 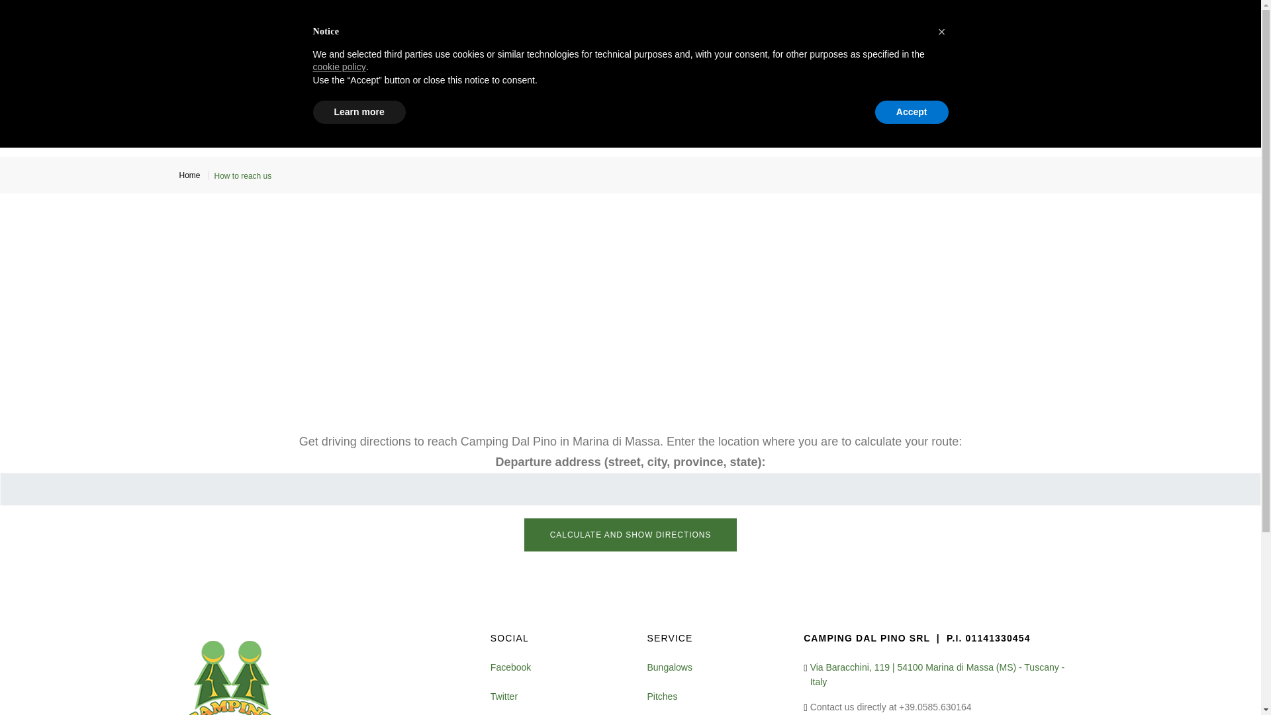 I want to click on Tedesco, so click(x=789, y=17).